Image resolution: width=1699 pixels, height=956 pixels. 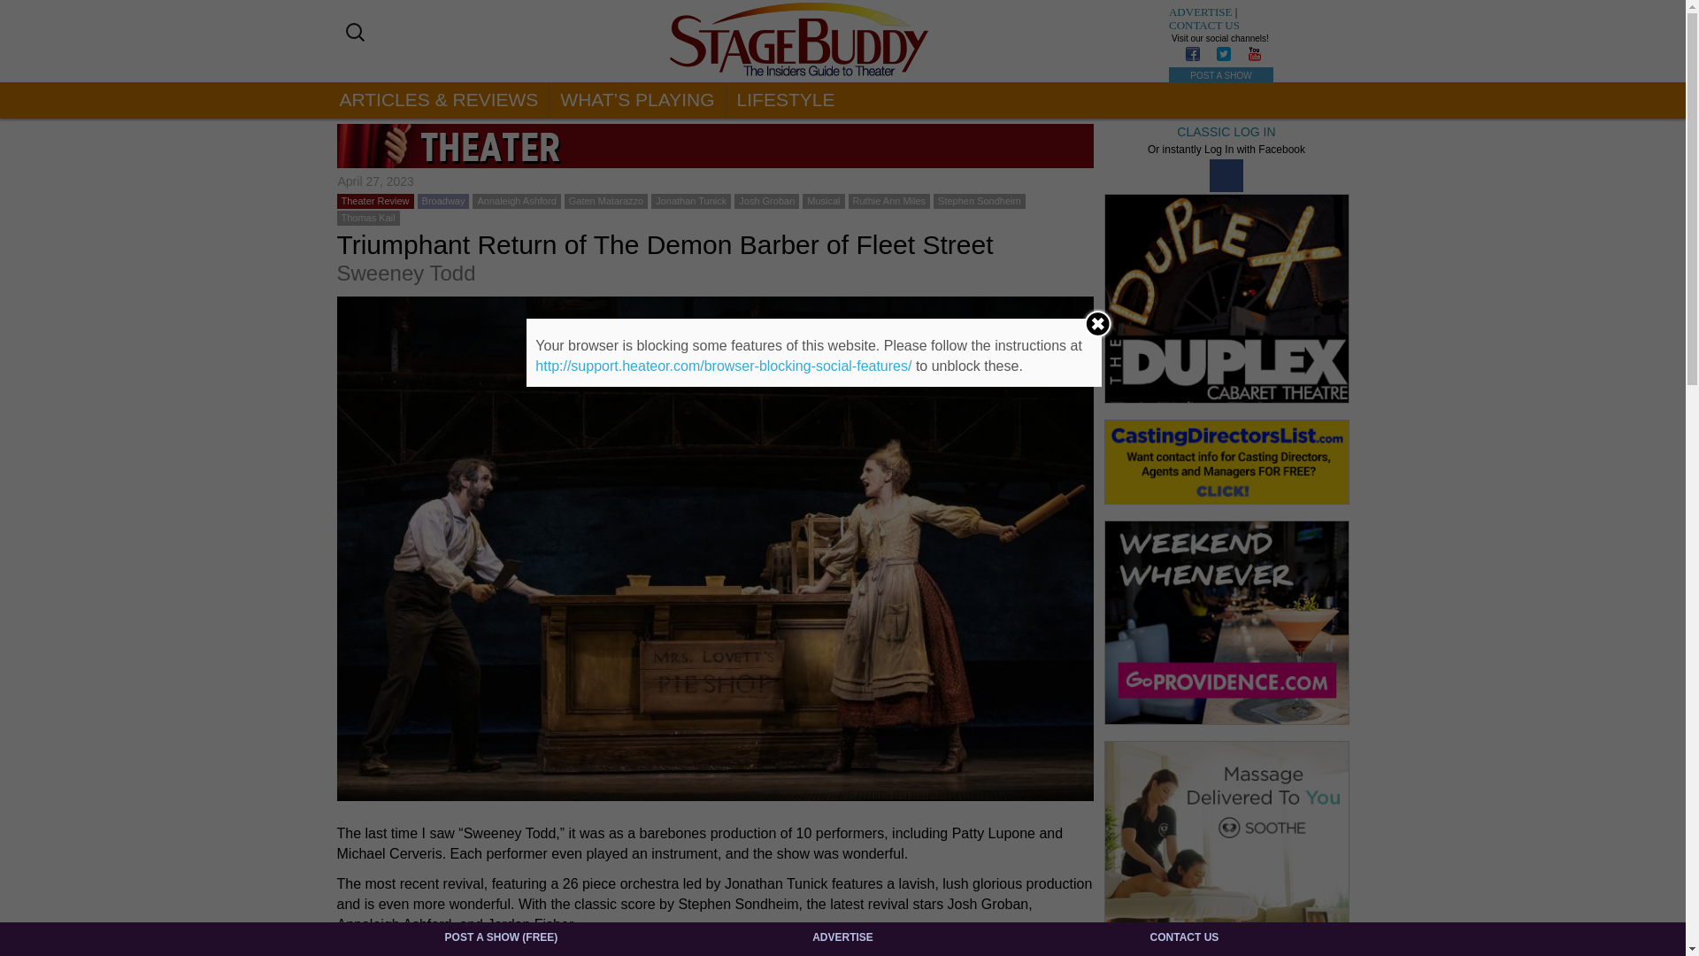 I want to click on Jonathan Tunick, so click(x=691, y=201).